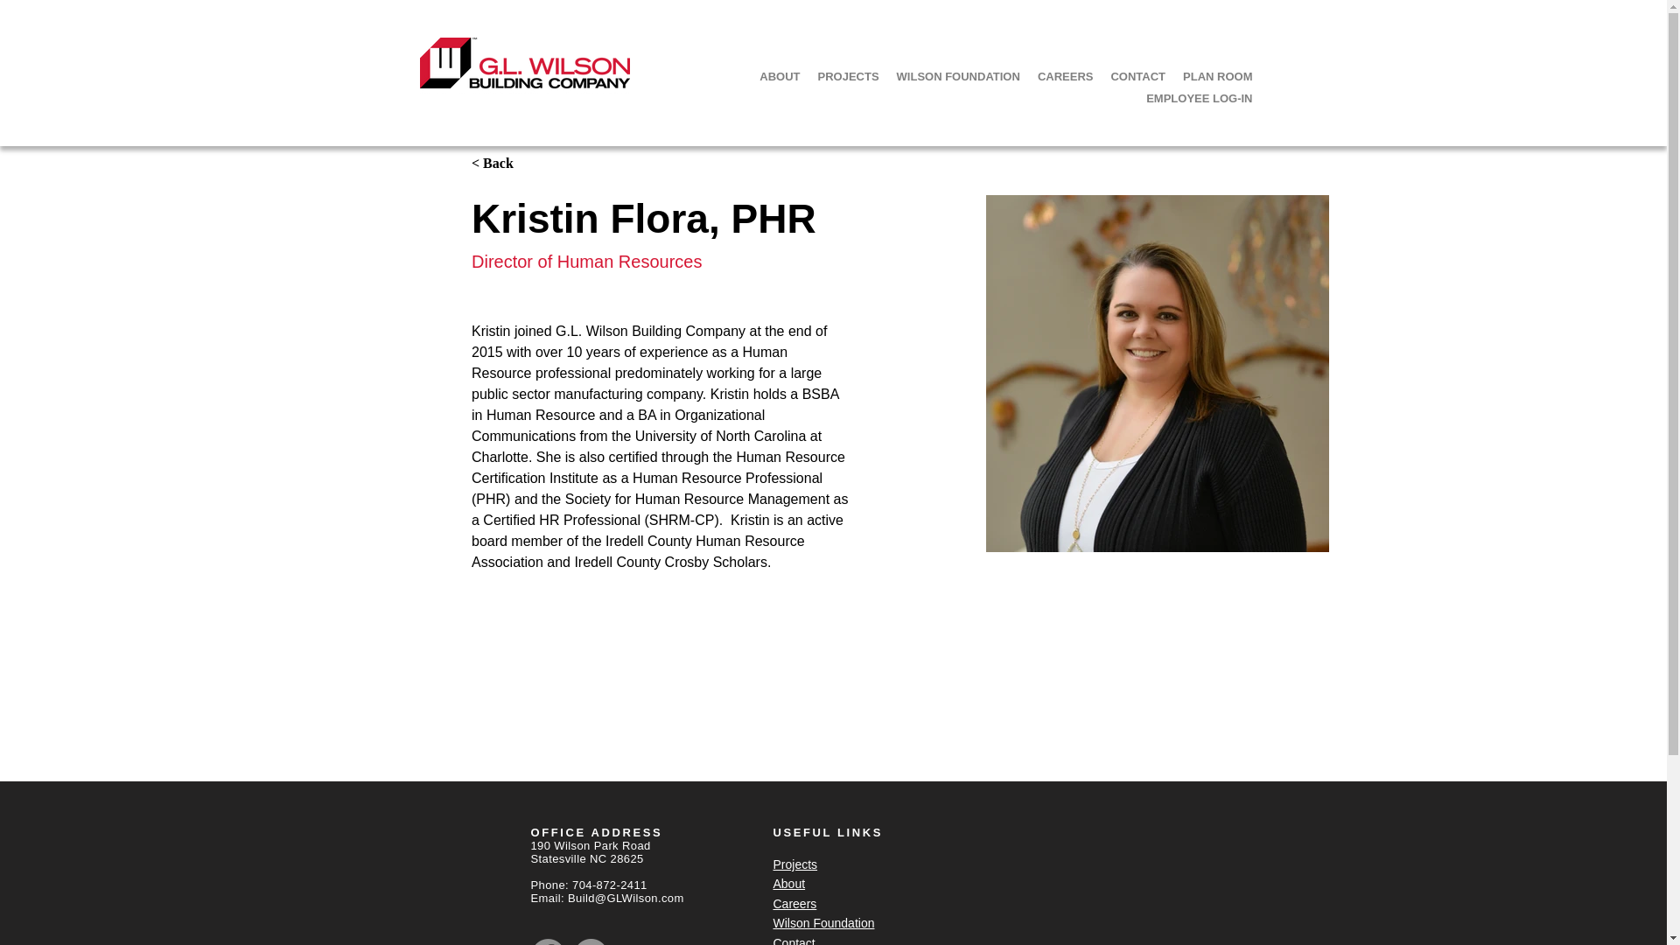 Image resolution: width=1680 pixels, height=945 pixels. What do you see at coordinates (958, 76) in the screenshot?
I see `WILSON FOUNDATION` at bounding box center [958, 76].